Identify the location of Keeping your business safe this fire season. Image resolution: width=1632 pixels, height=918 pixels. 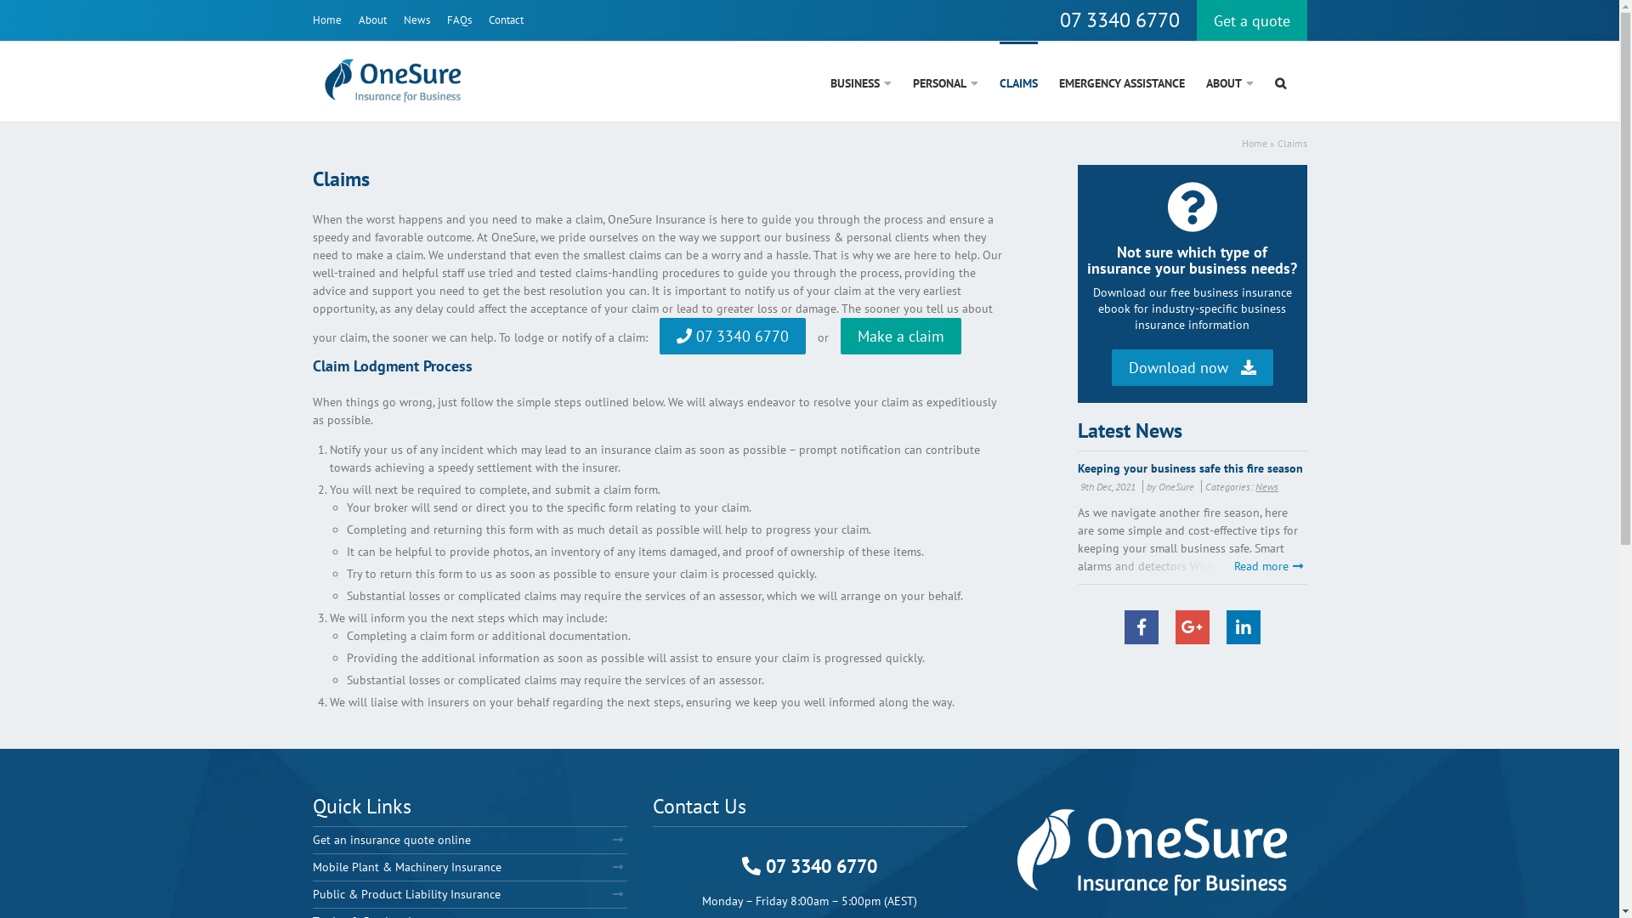
(1192, 467).